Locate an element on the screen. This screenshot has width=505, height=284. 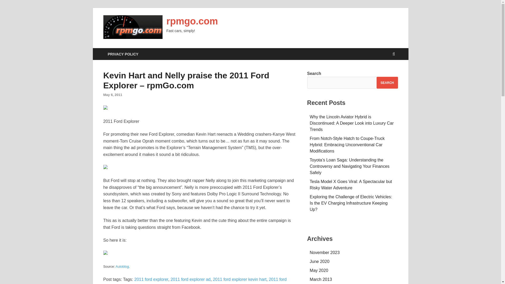
2011 ford explorer kevin hart is located at coordinates (239, 279).